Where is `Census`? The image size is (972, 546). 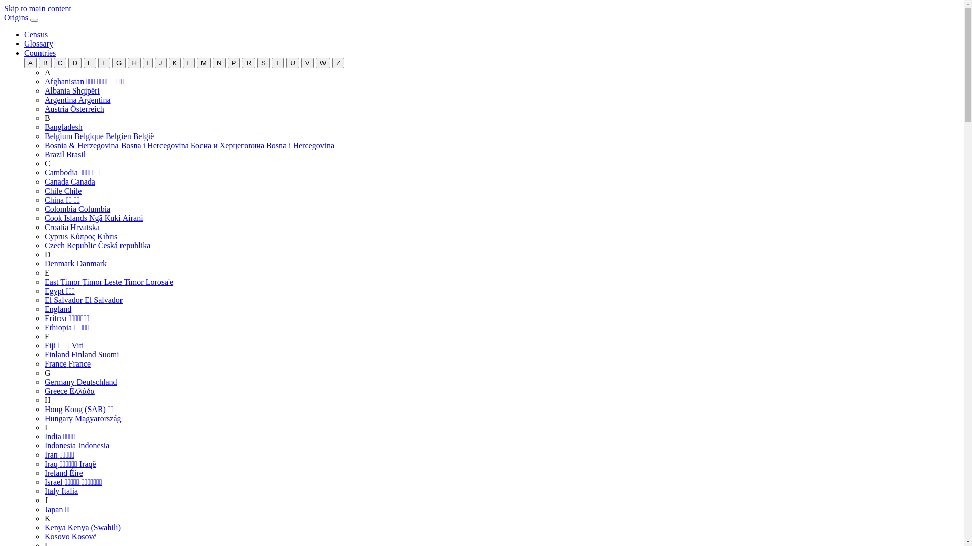
Census is located at coordinates (36, 34).